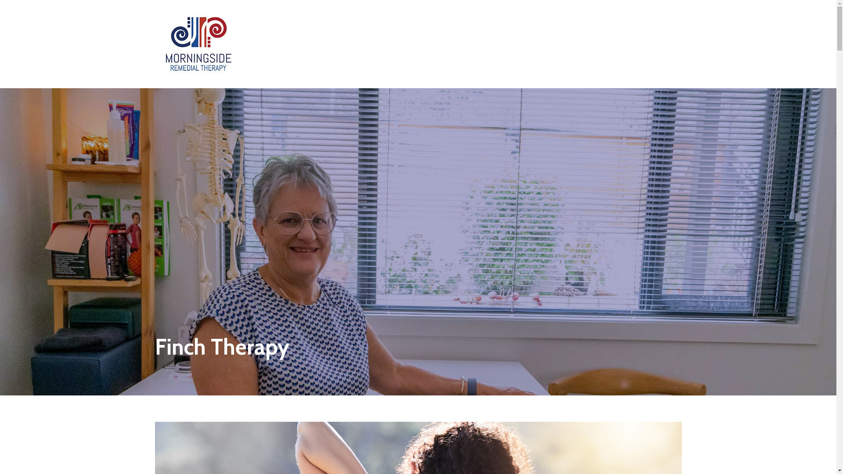 The height and width of the screenshot is (474, 843). What do you see at coordinates (636, 21) in the screenshot?
I see `BOOK NOW` at bounding box center [636, 21].